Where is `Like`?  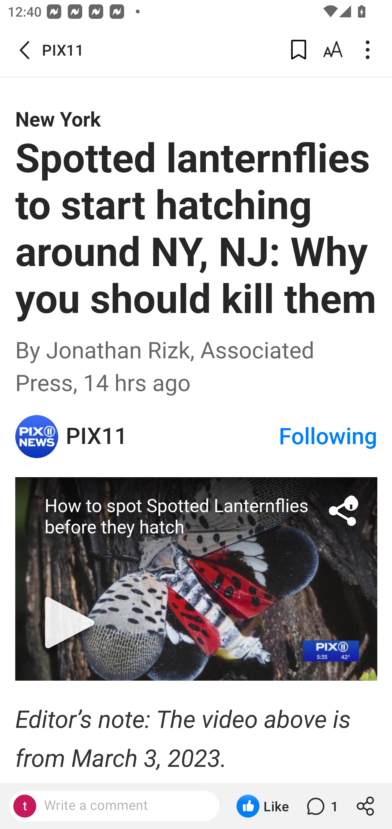 Like is located at coordinates (262, 806).